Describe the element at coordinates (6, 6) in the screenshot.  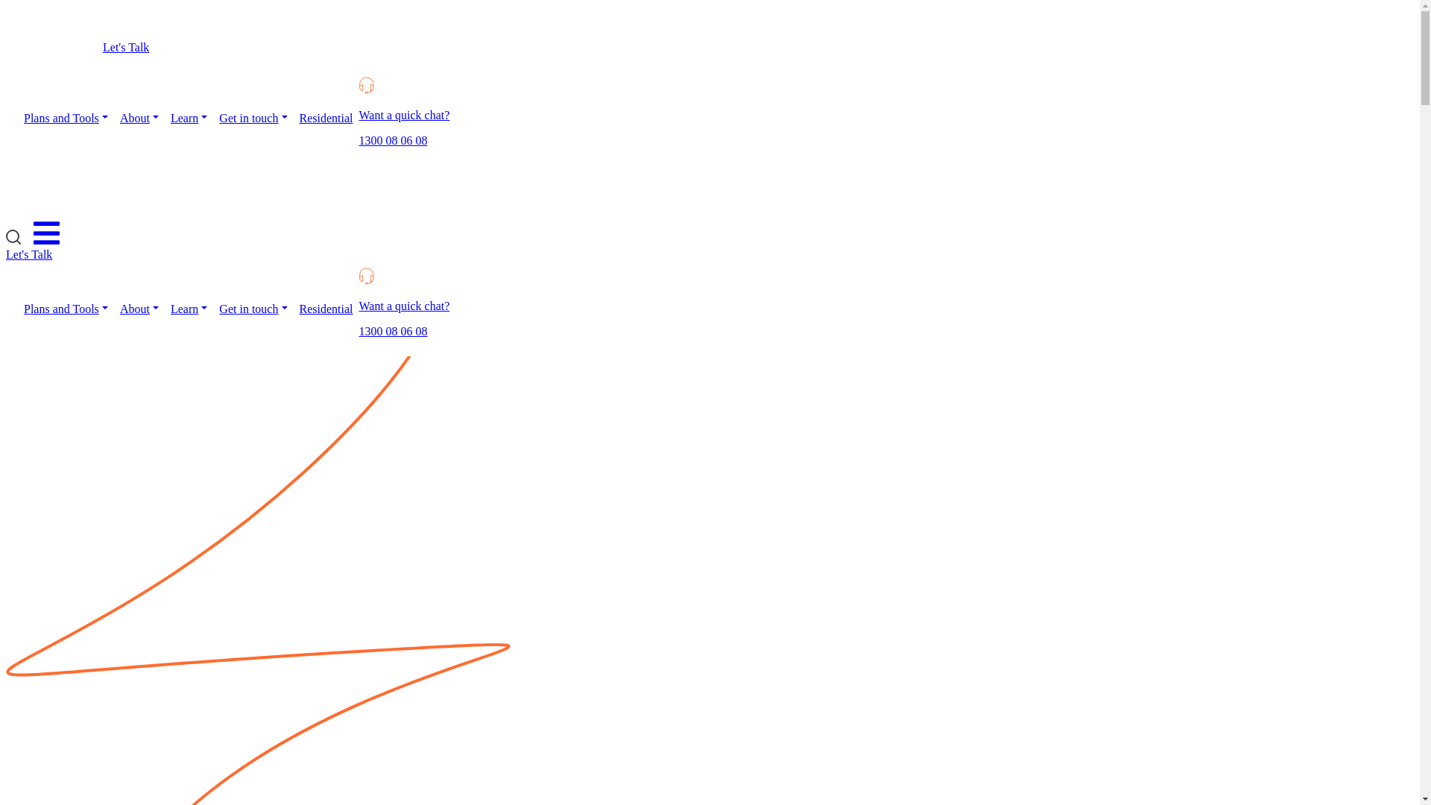
I see `Skip to content` at that location.